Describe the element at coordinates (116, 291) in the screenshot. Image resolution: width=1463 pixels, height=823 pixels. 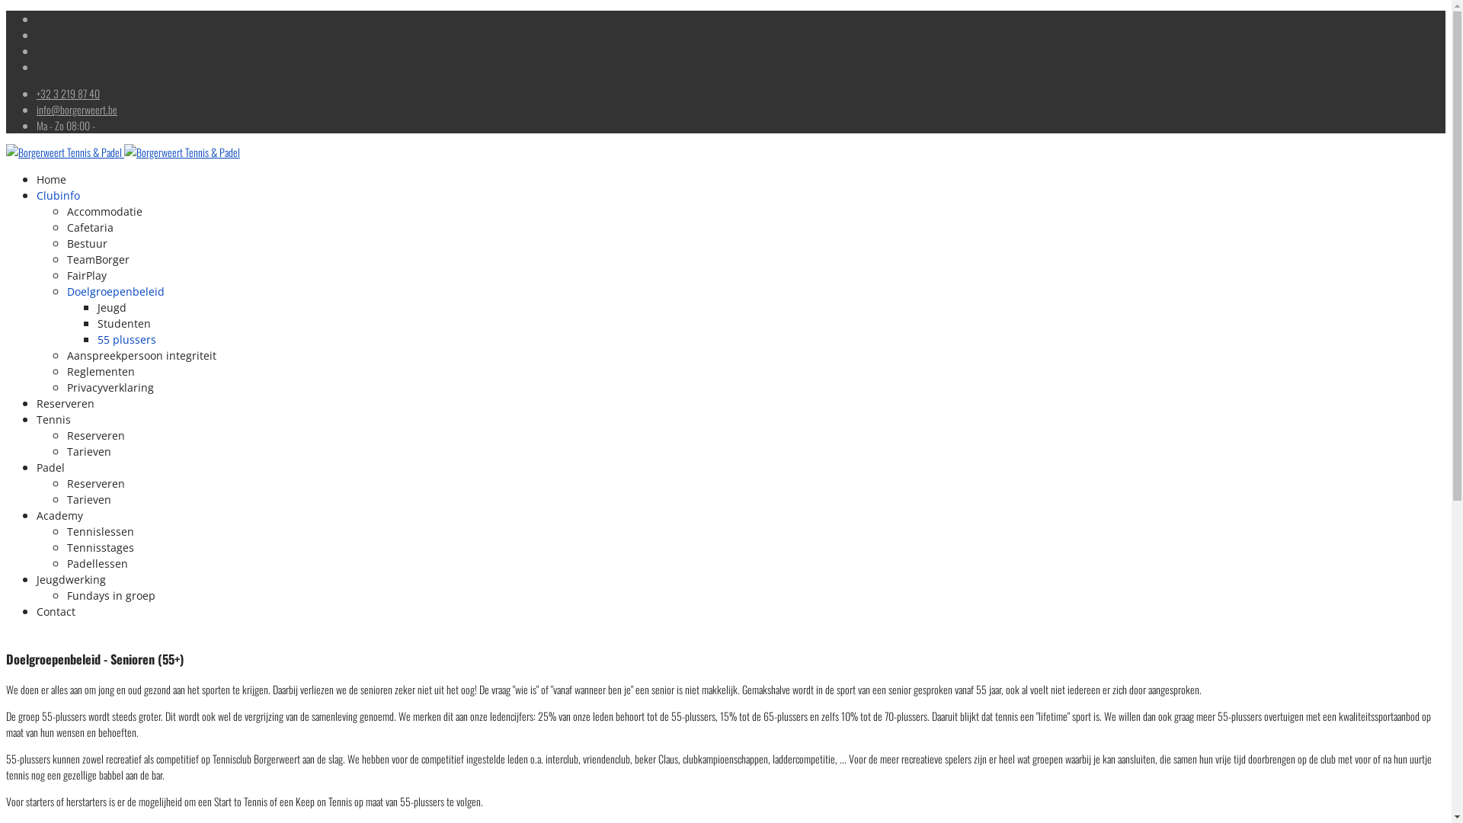
I see `Doelgroepenbeleid` at that location.